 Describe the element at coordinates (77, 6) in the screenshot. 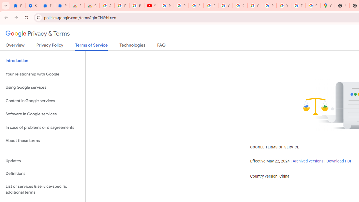

I see `Reviews: Helix Fruit Jump Arcade Game` at that location.